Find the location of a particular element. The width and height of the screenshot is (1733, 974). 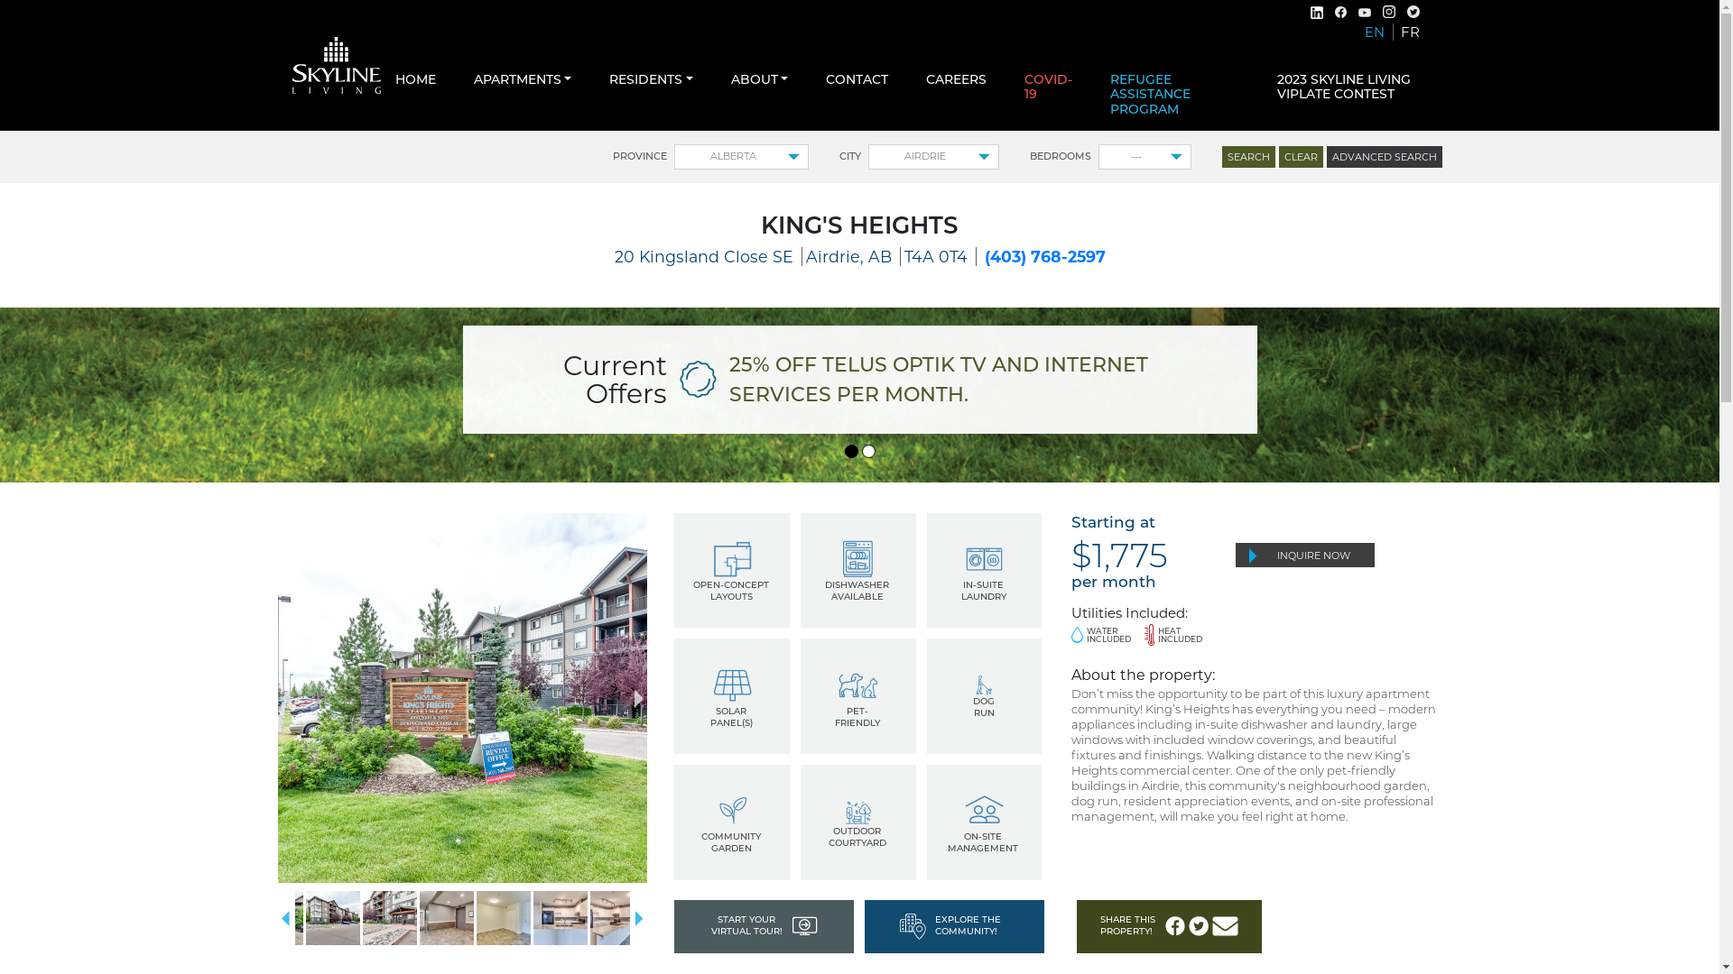

SHARE THIS PROPERTY! is located at coordinates (1170, 927).